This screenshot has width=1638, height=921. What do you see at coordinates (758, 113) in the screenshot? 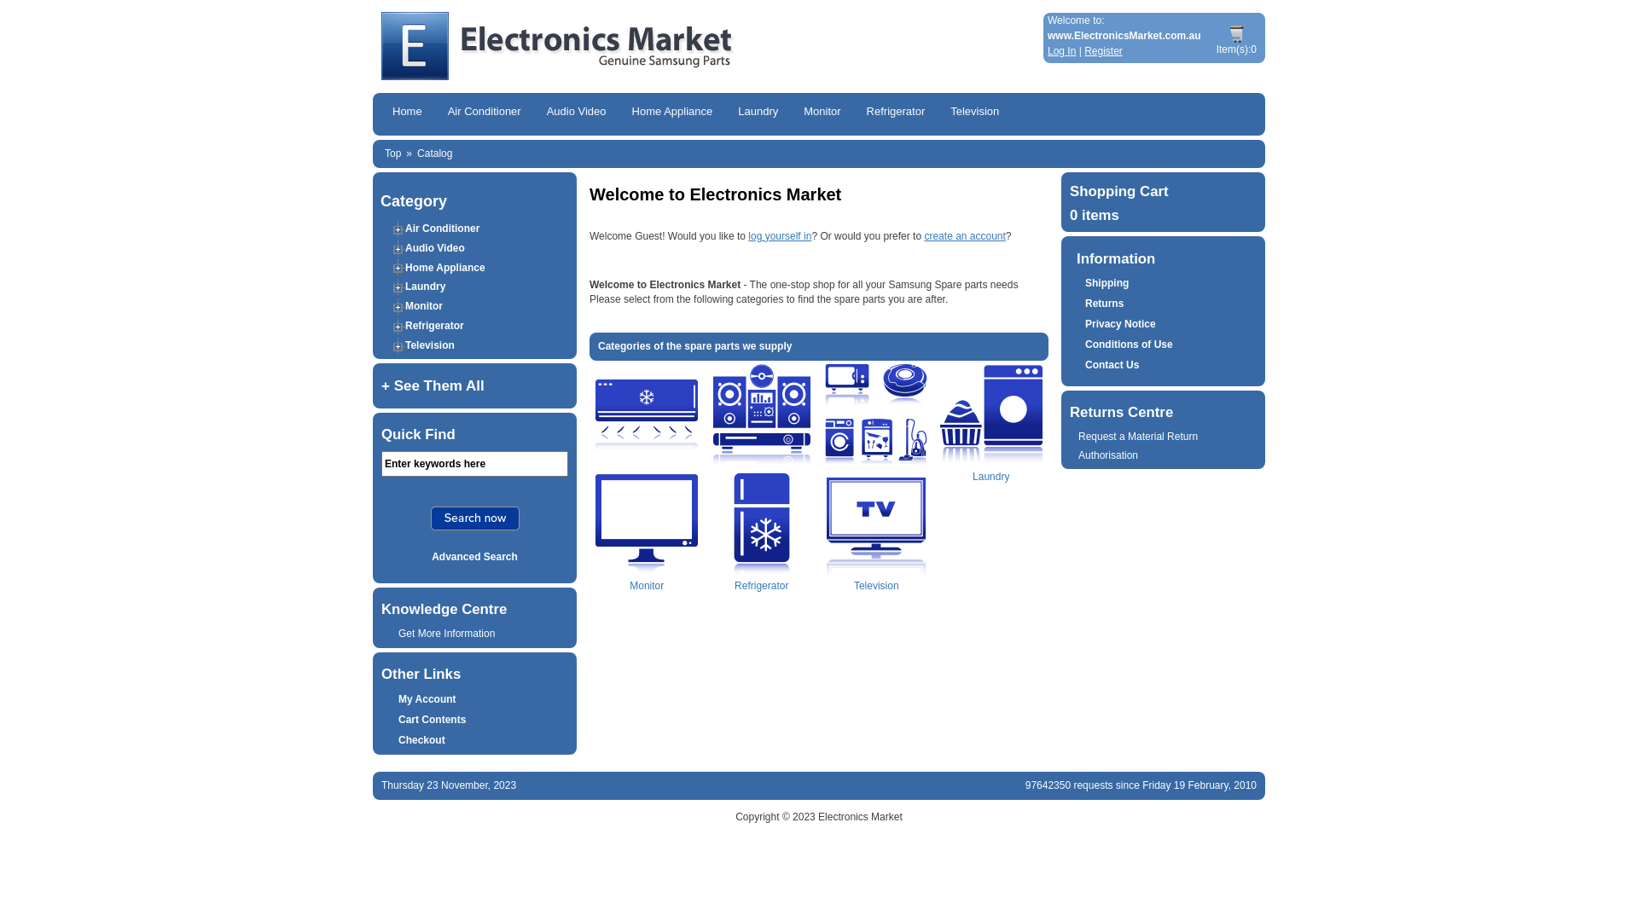
I see `Laundry` at bounding box center [758, 113].